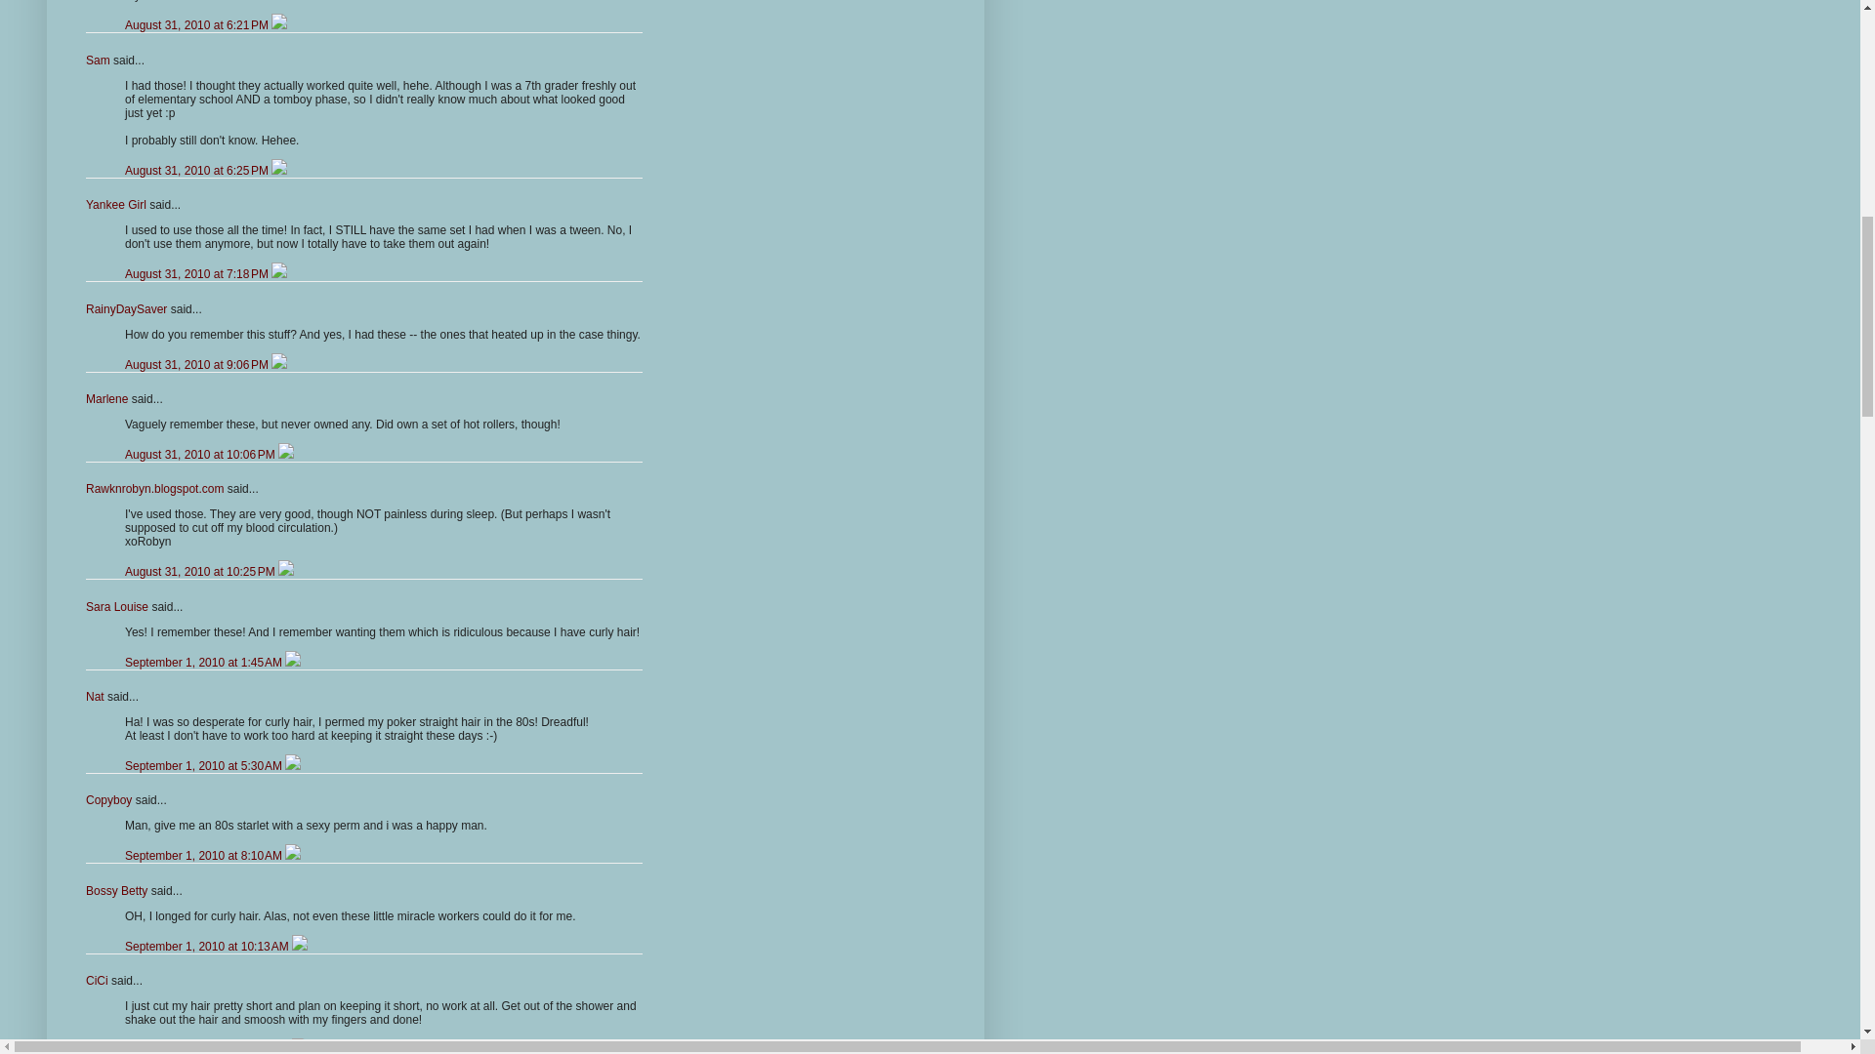  Describe the element at coordinates (126, 308) in the screenshot. I see `RainyDaySaver` at that location.